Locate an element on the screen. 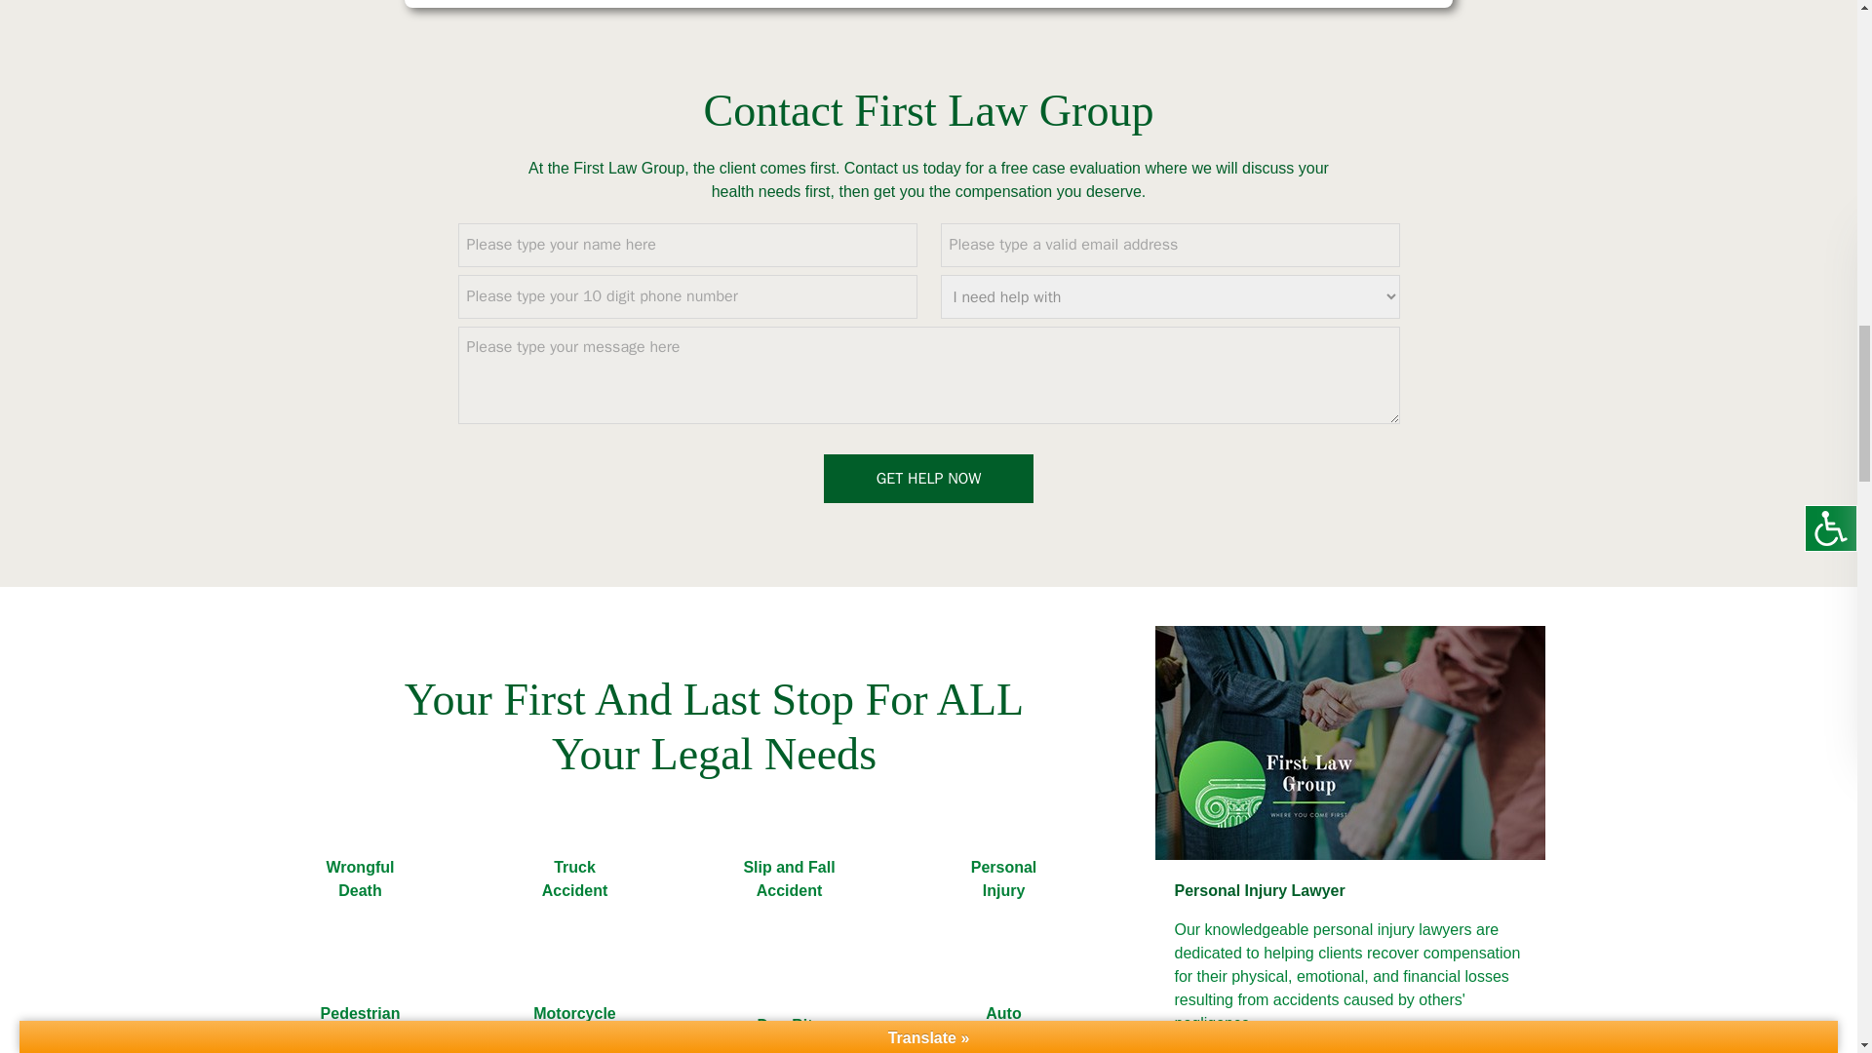  Motorcycle Accident is located at coordinates (574, 1008).